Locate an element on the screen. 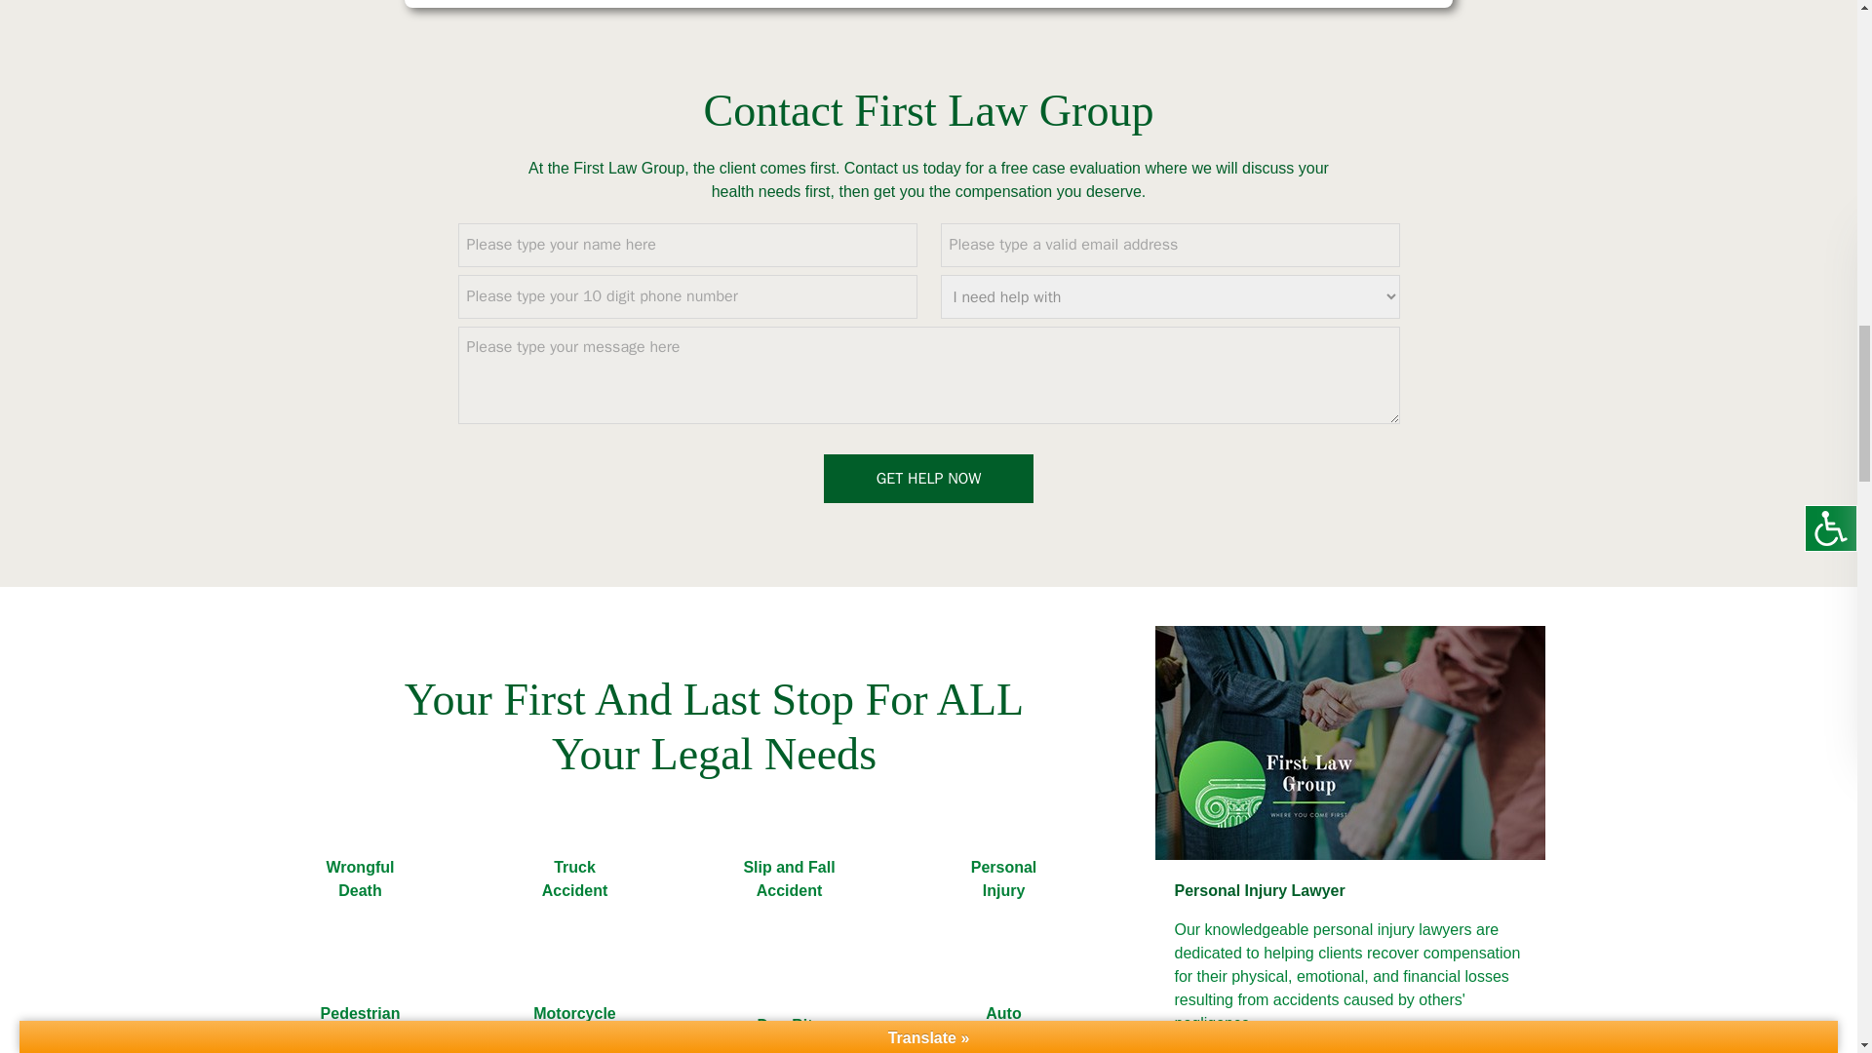  Motorcycle Accident is located at coordinates (574, 1008).